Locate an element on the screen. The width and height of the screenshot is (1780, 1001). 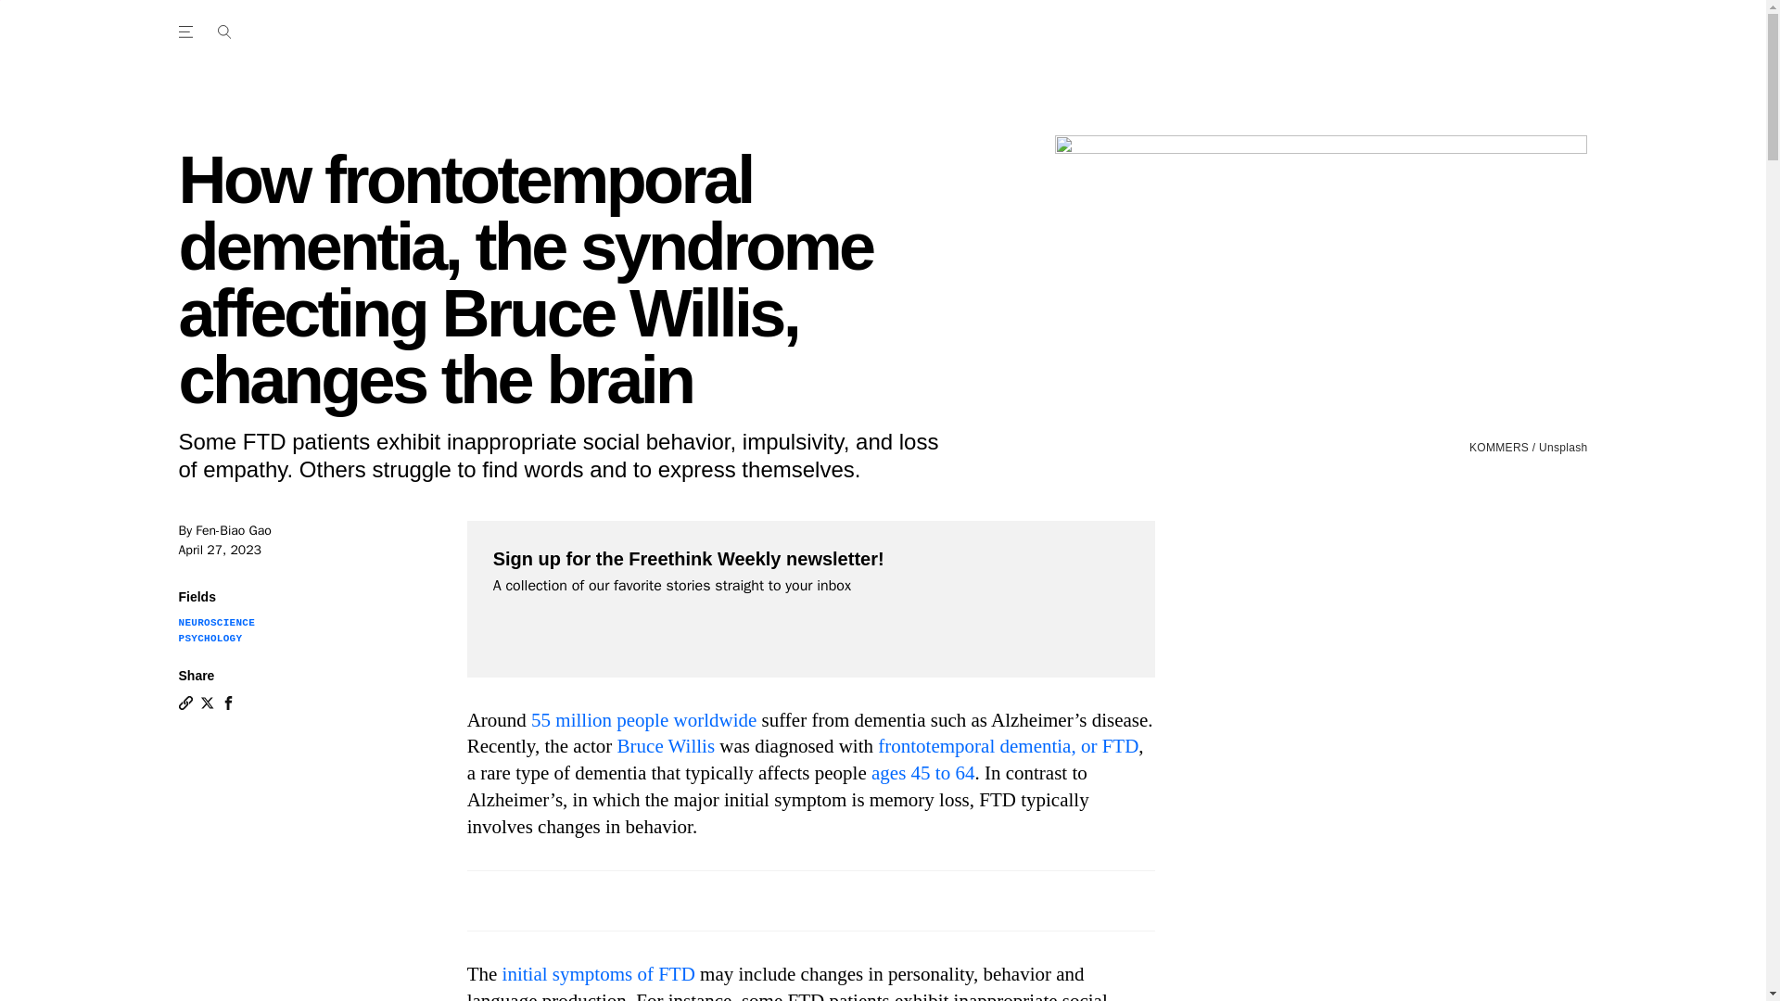
Bruce Willis is located at coordinates (666, 745).